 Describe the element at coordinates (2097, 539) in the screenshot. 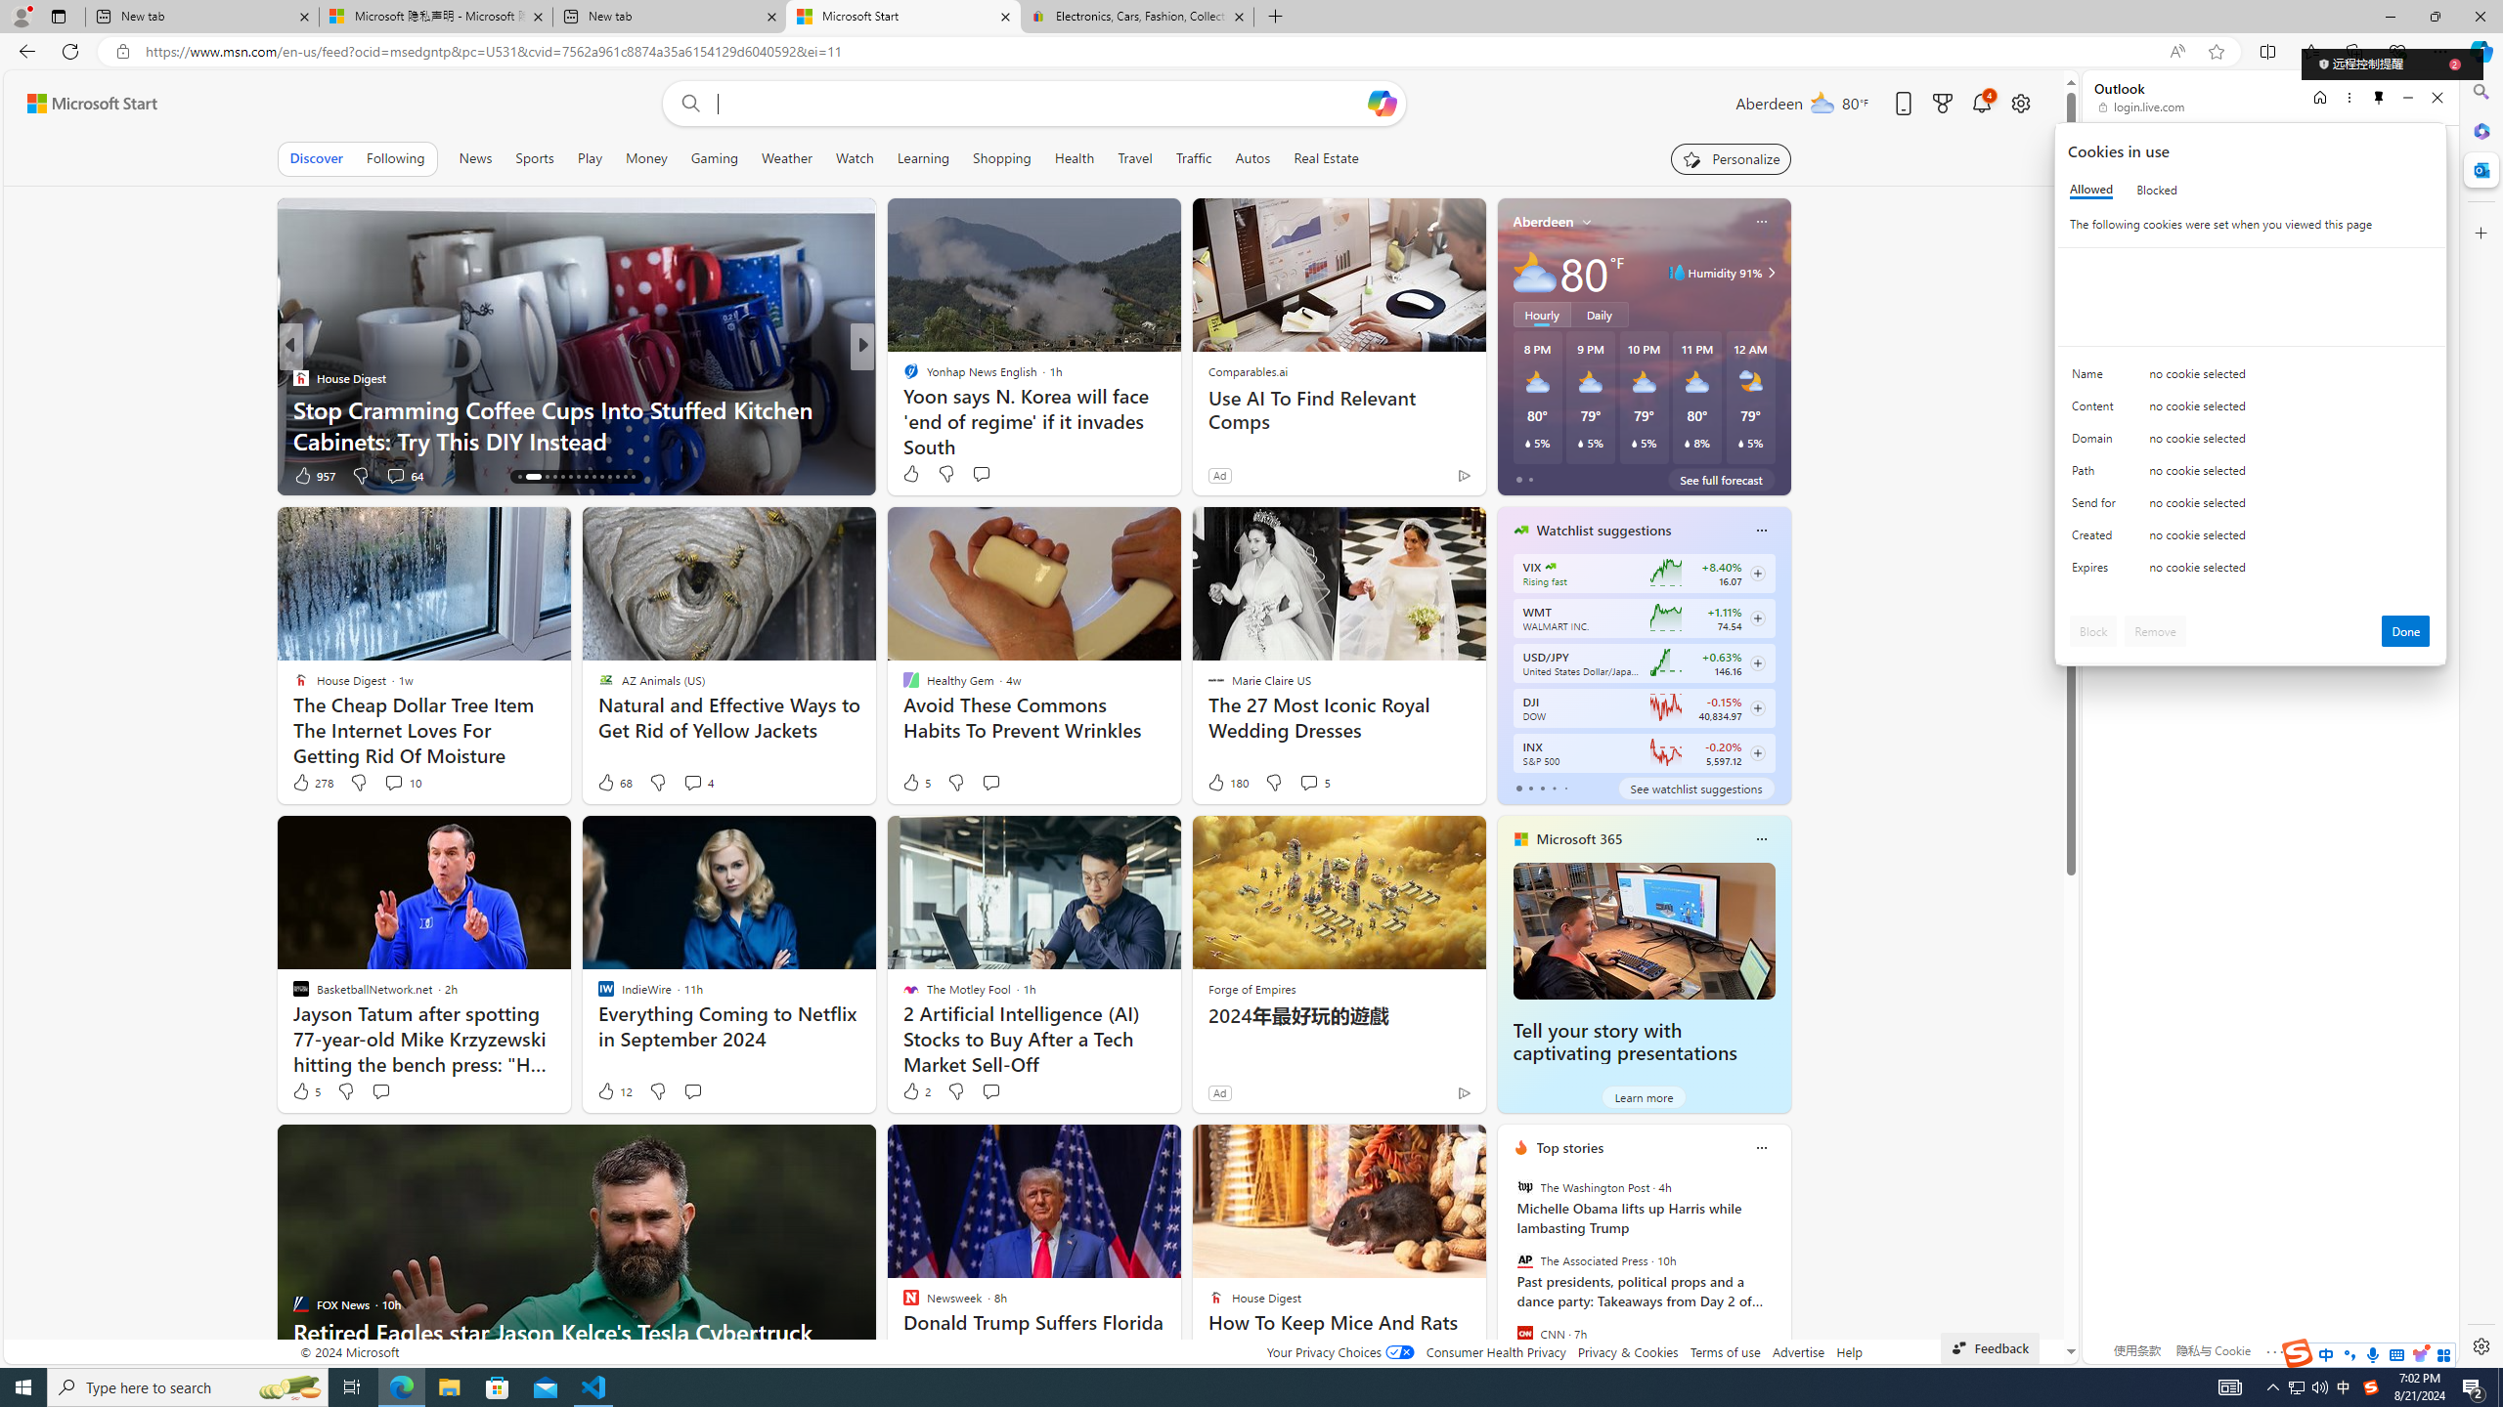

I see `Created` at that location.